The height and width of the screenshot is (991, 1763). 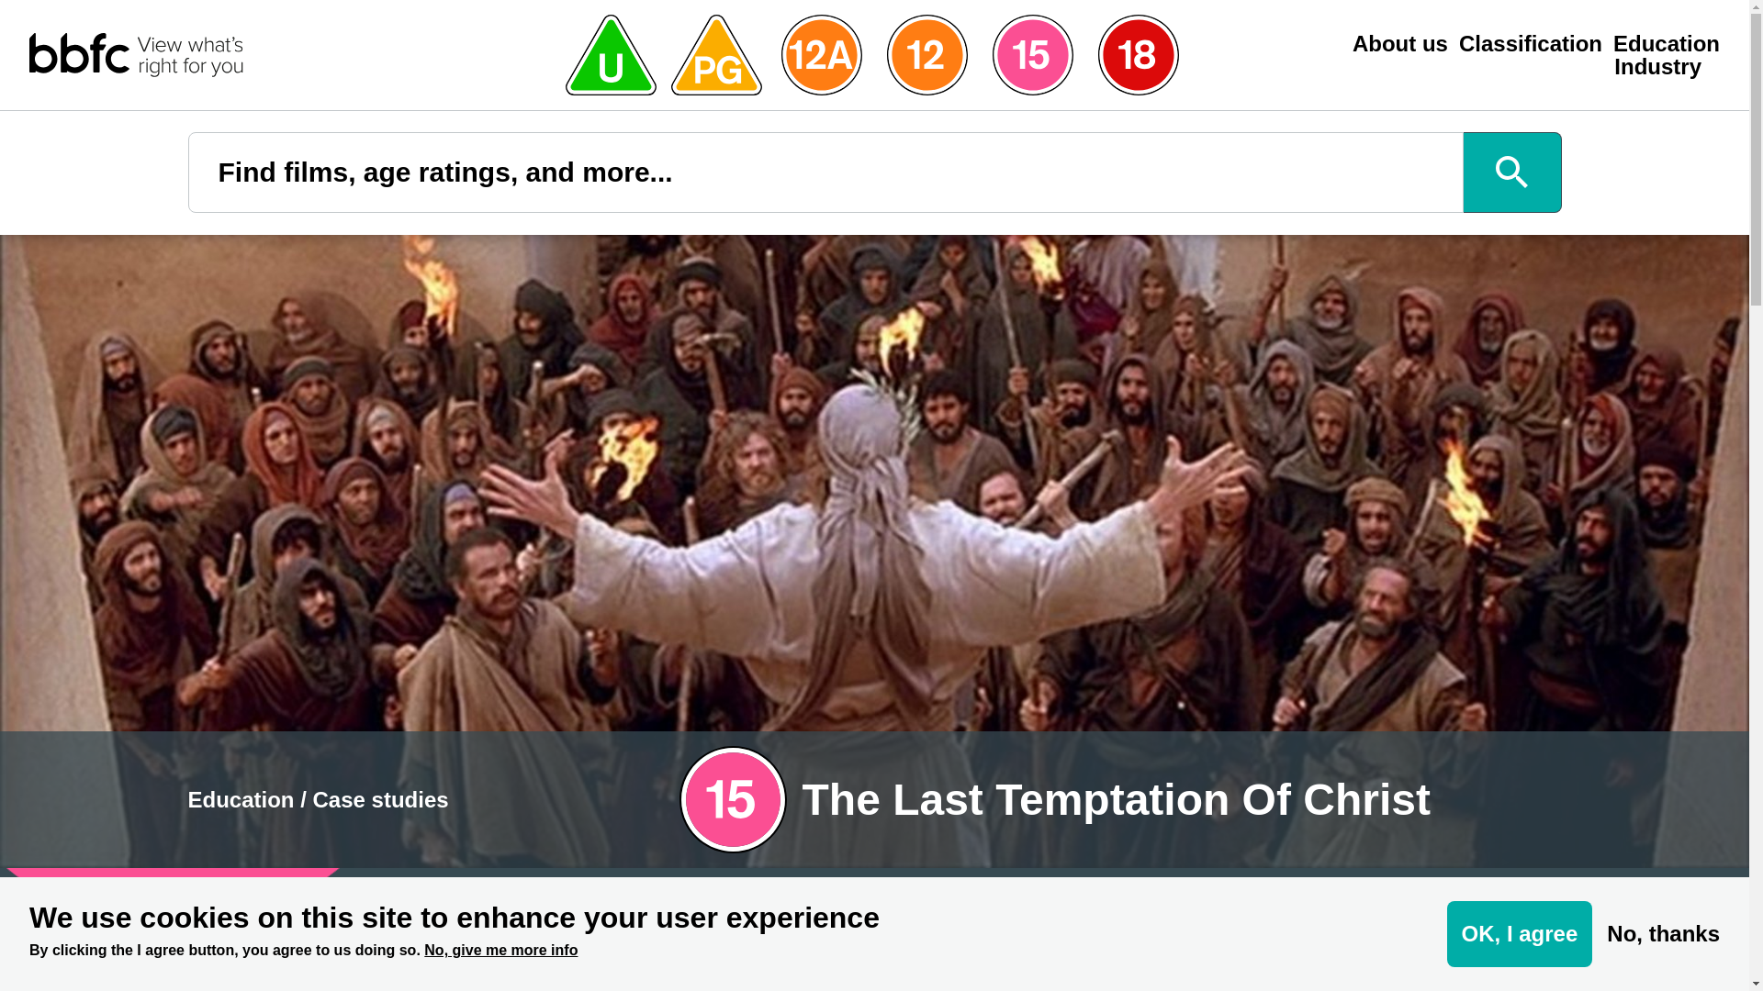 What do you see at coordinates (1663, 934) in the screenshot?
I see `No, thanks` at bounding box center [1663, 934].